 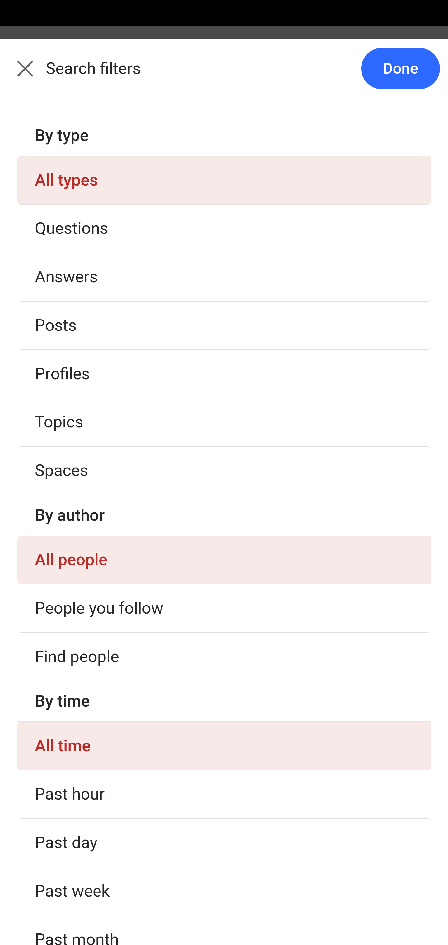 I want to click on Back Search, so click(x=224, y=76).